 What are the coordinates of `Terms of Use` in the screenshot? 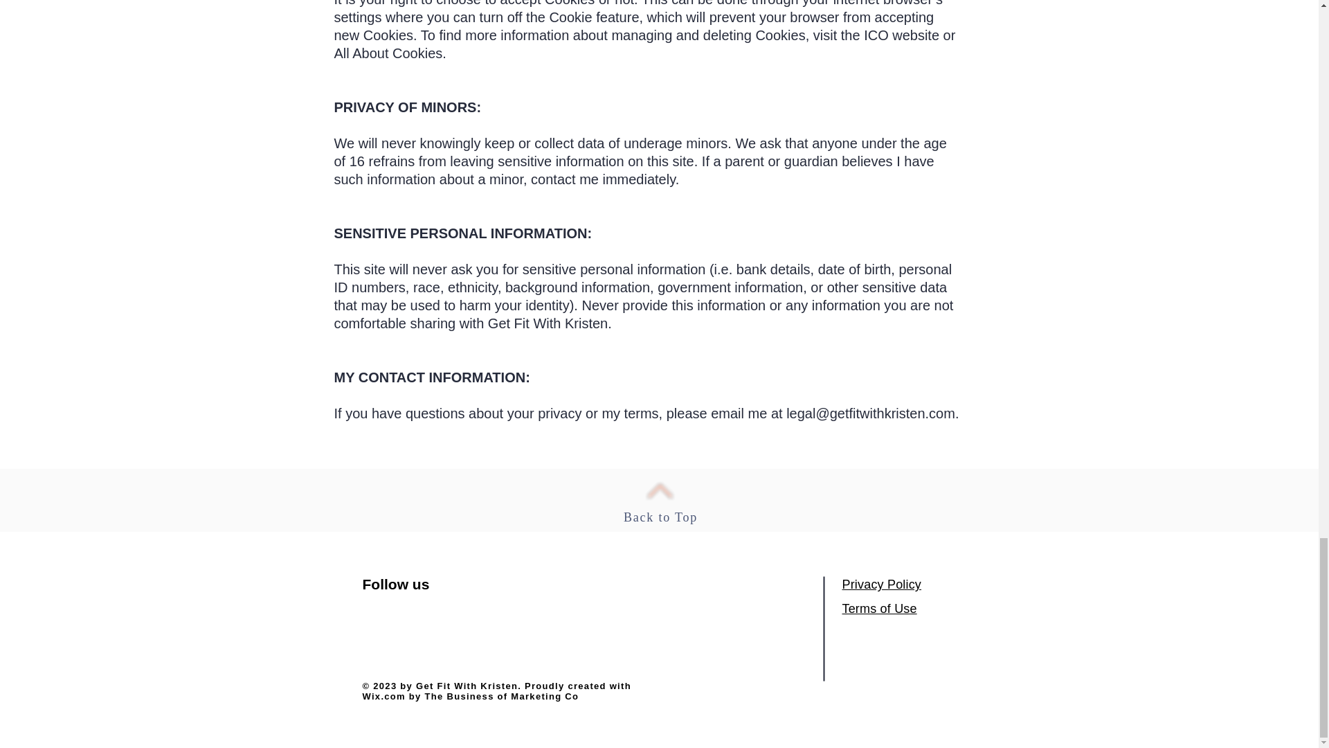 It's located at (879, 608).